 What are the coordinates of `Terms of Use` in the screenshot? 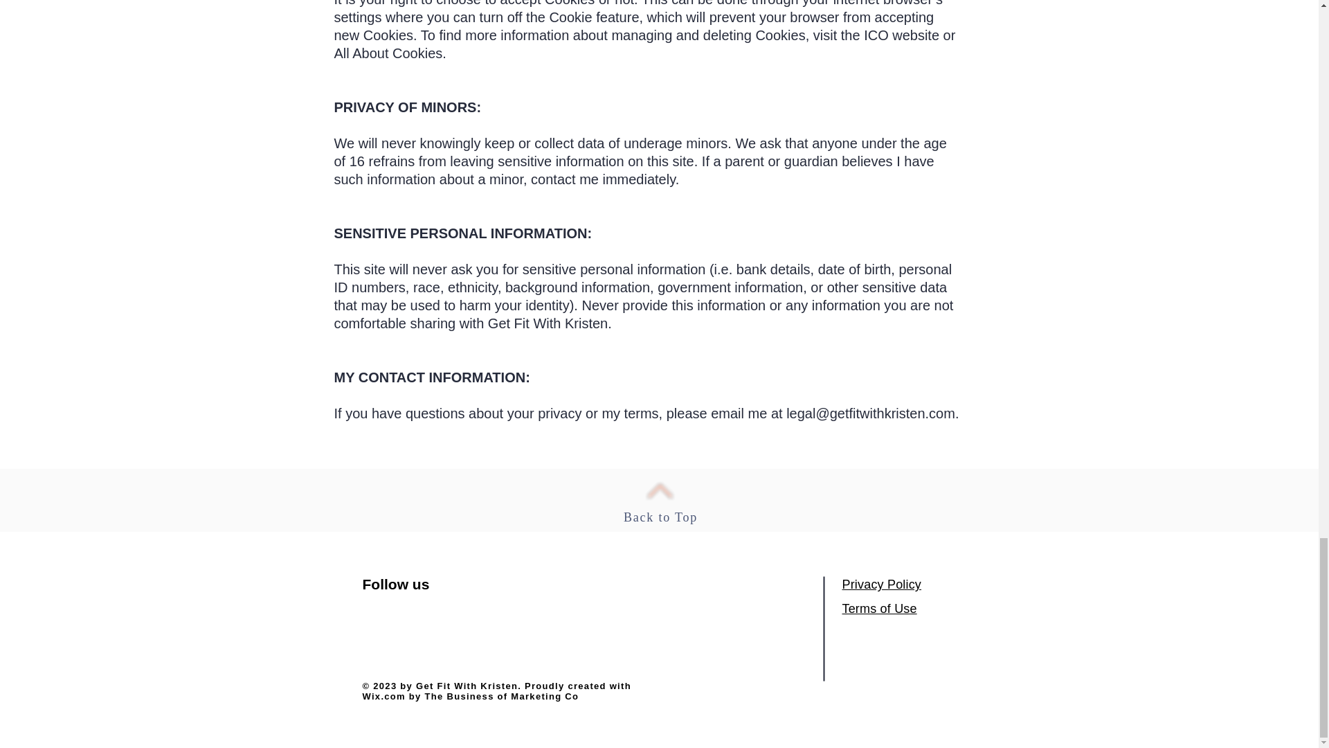 It's located at (879, 608).